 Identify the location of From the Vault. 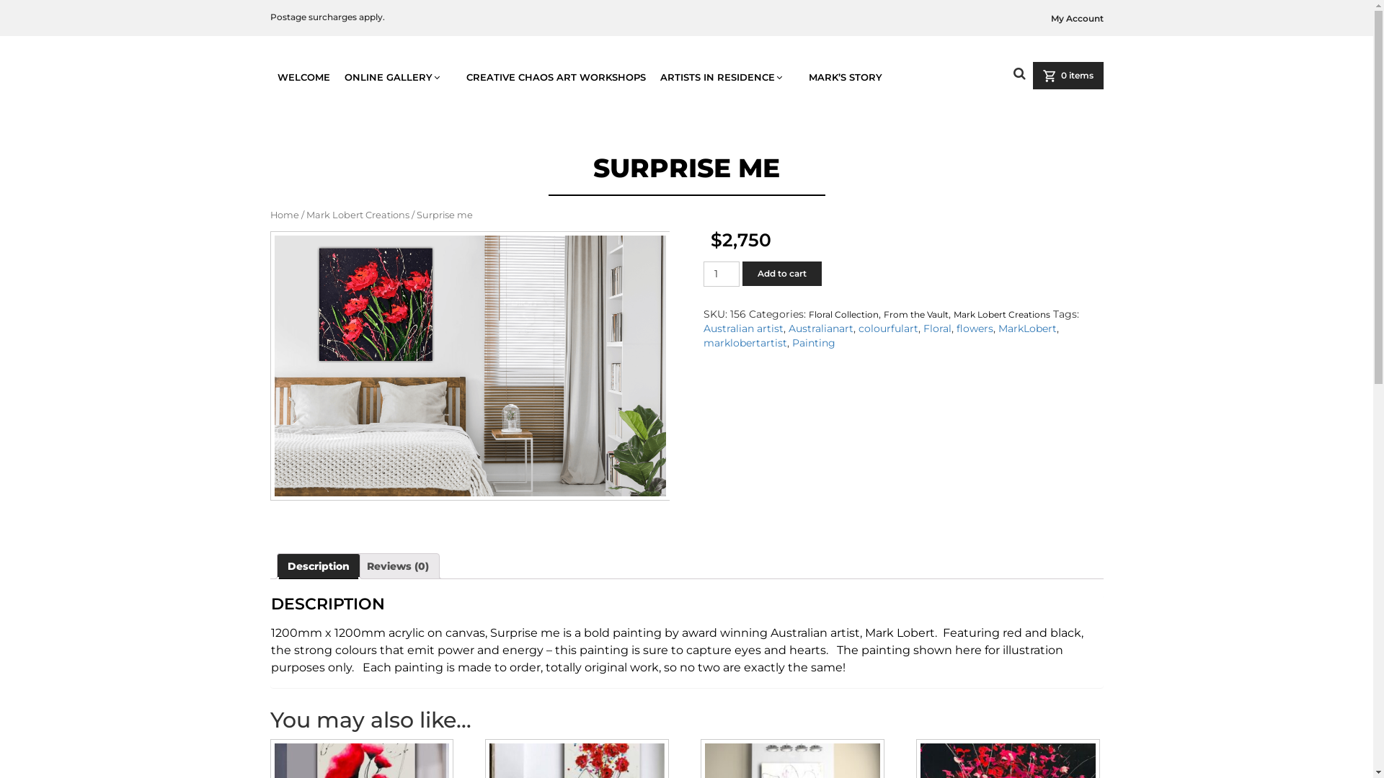
(916, 314).